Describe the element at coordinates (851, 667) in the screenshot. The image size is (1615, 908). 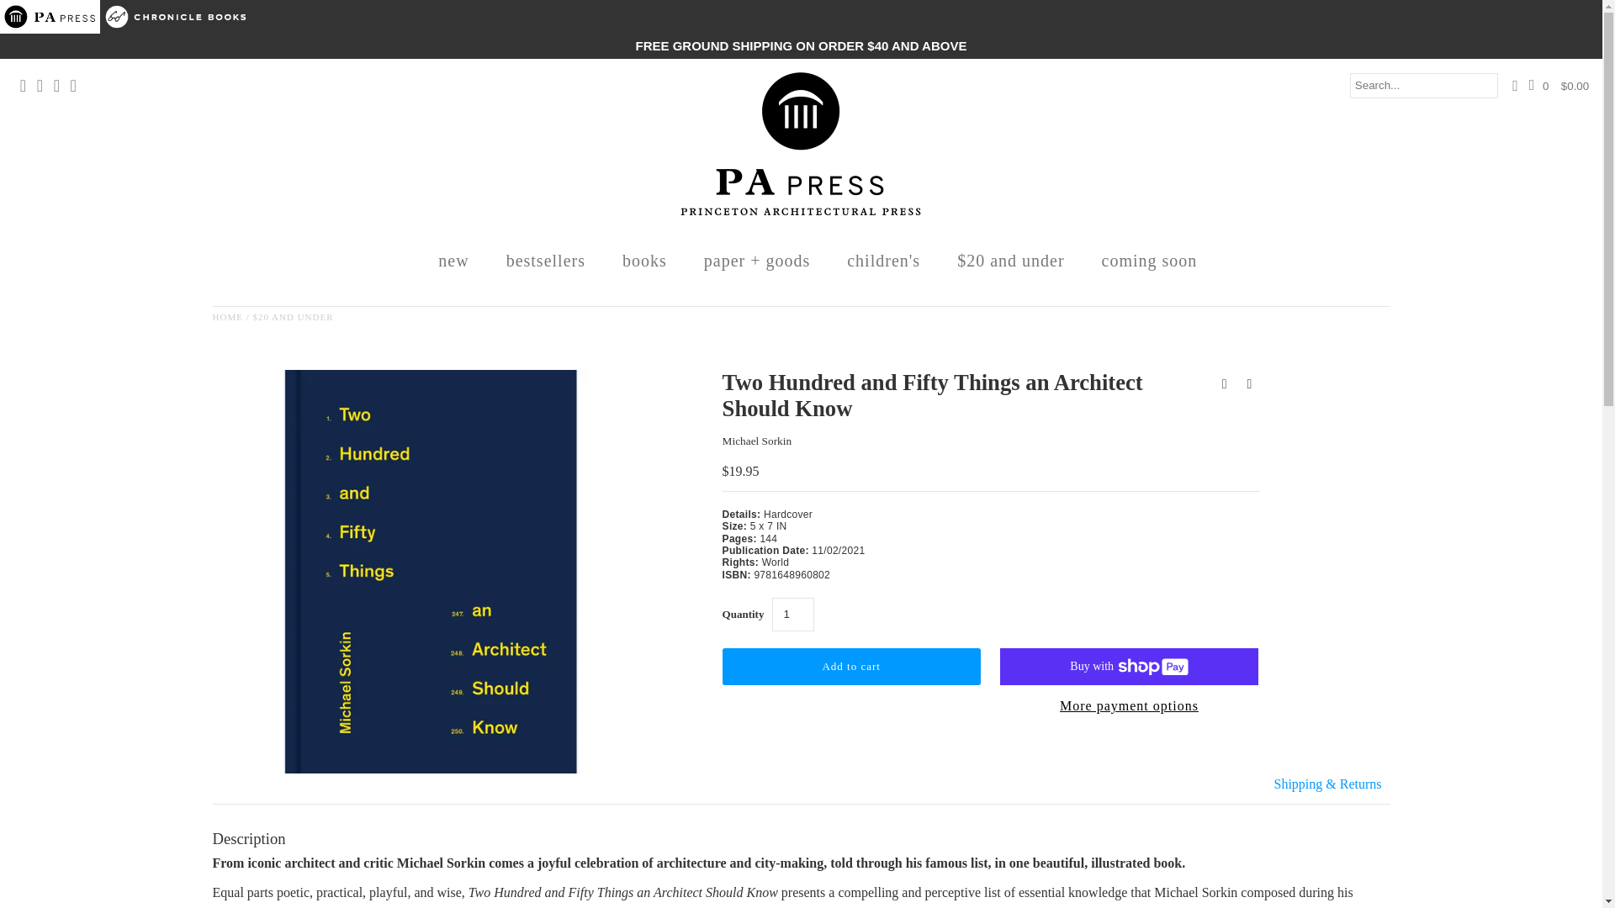
I see `Add to cart` at that location.